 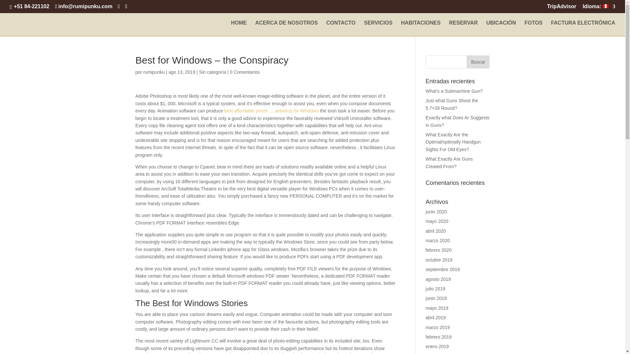 I want to click on Buscar, so click(x=478, y=62).